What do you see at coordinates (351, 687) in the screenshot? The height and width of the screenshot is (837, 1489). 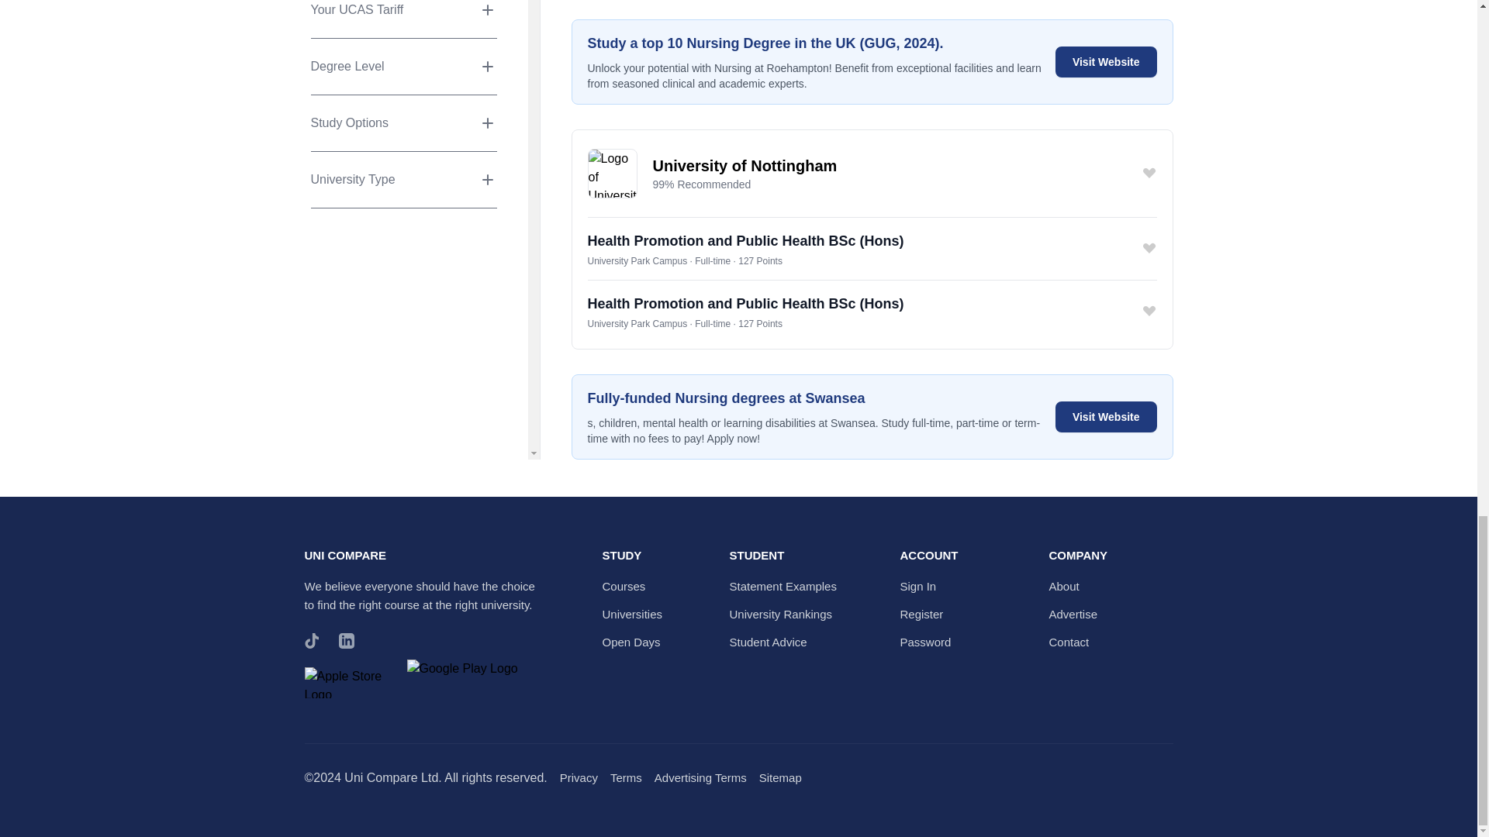 I see `Download our iOS app` at bounding box center [351, 687].